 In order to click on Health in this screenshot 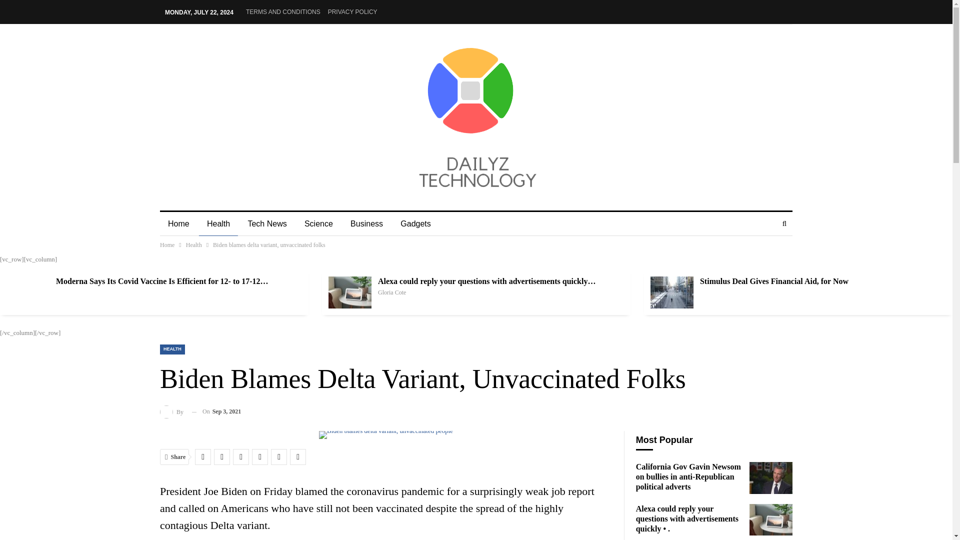, I will do `click(218, 224)`.